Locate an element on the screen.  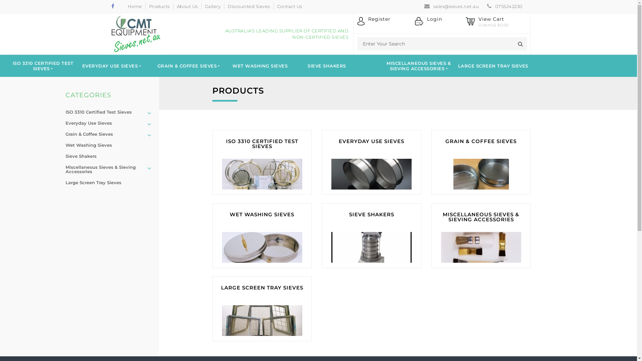
MISCELLANEOUS SIEVES & SIEVING ACCESSORIES is located at coordinates (419, 66).